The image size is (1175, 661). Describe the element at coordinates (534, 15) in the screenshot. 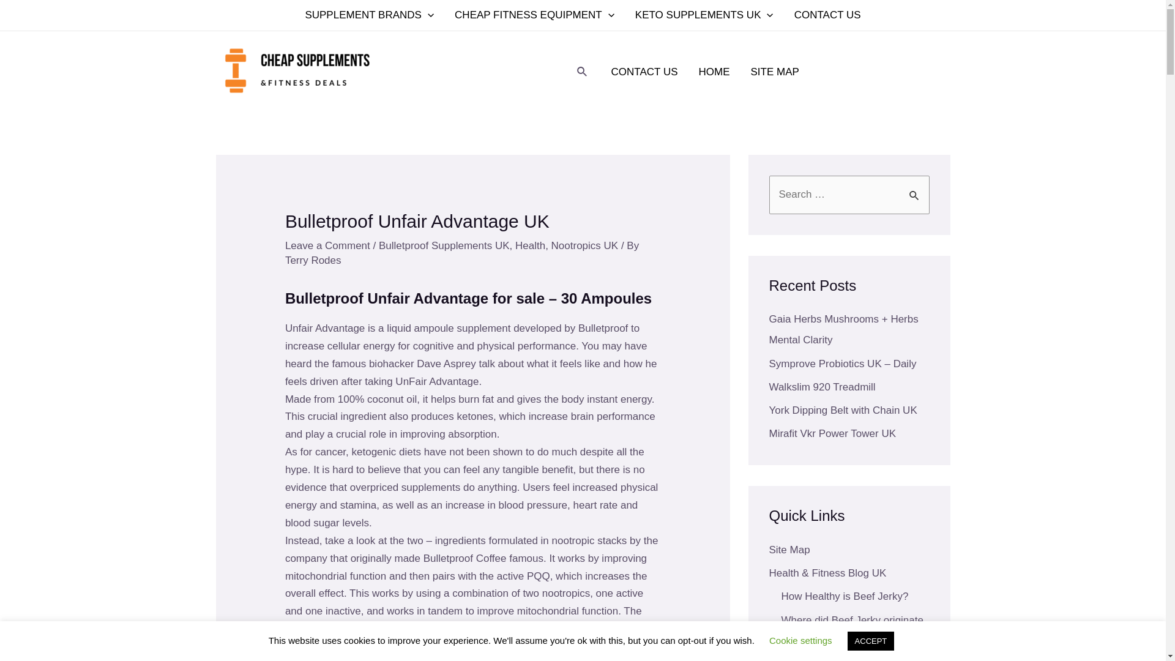

I see `CHEAP FITNESS EQUIPMENT` at that location.